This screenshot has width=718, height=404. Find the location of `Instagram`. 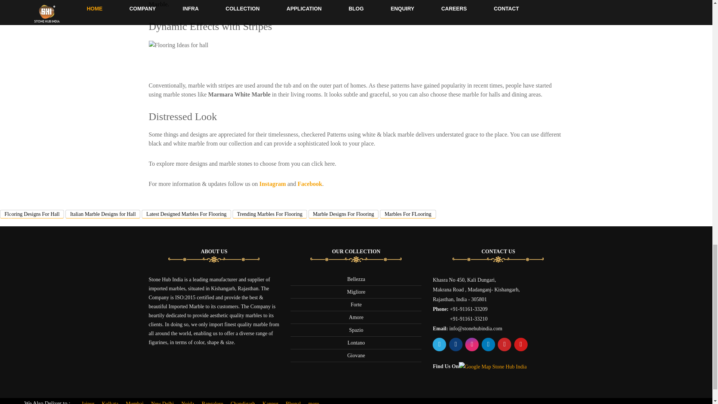

Instagram is located at coordinates (272, 184).